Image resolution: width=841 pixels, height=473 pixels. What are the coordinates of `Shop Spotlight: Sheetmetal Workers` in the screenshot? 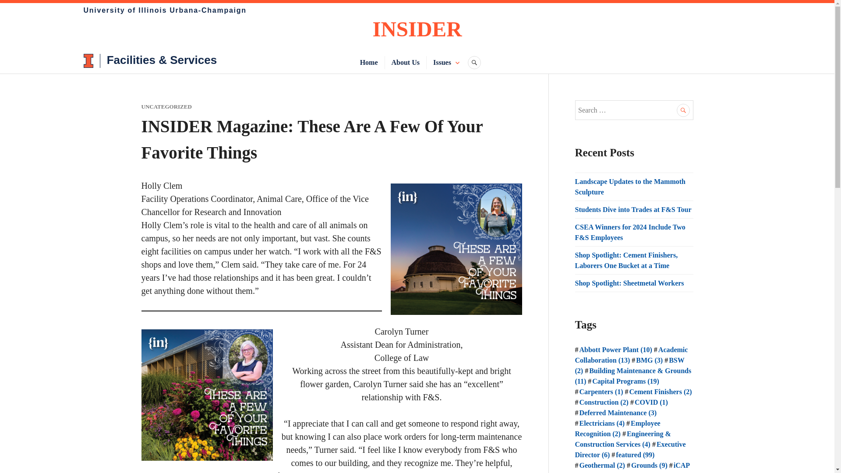 It's located at (629, 283).